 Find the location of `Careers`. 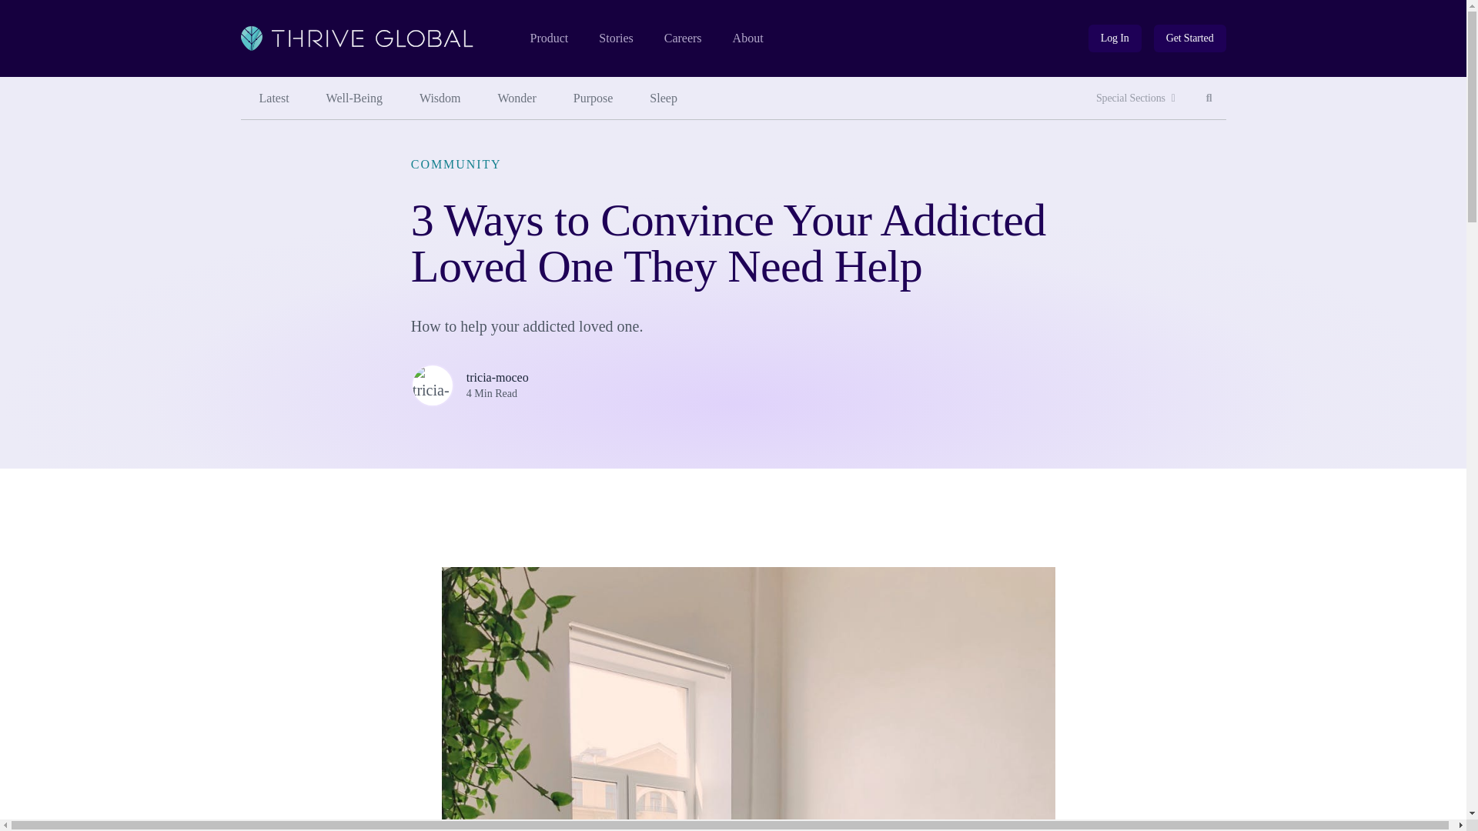

Careers is located at coordinates (683, 38).